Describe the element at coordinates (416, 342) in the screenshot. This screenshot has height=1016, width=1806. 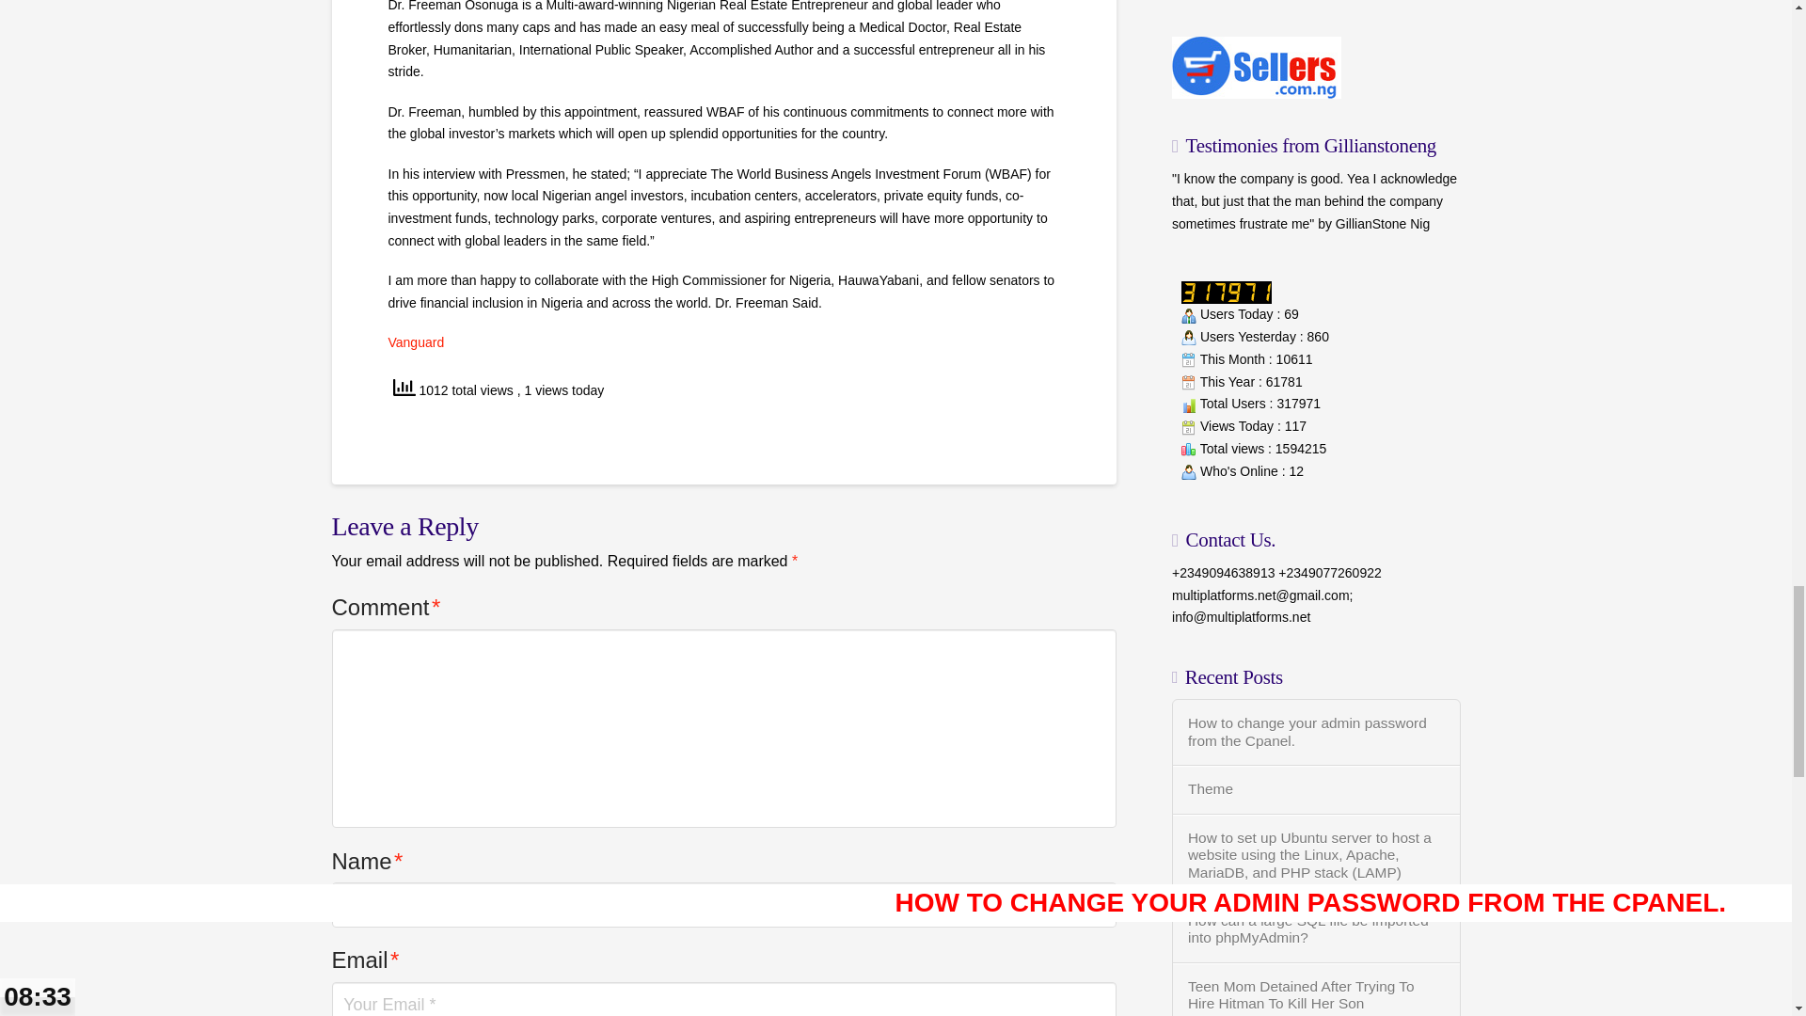
I see `Vanguard` at that location.